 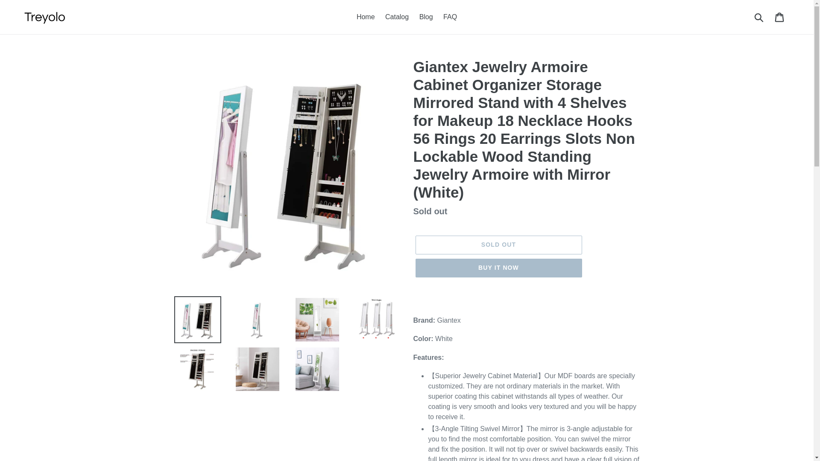 I want to click on FAQ, so click(x=450, y=17).